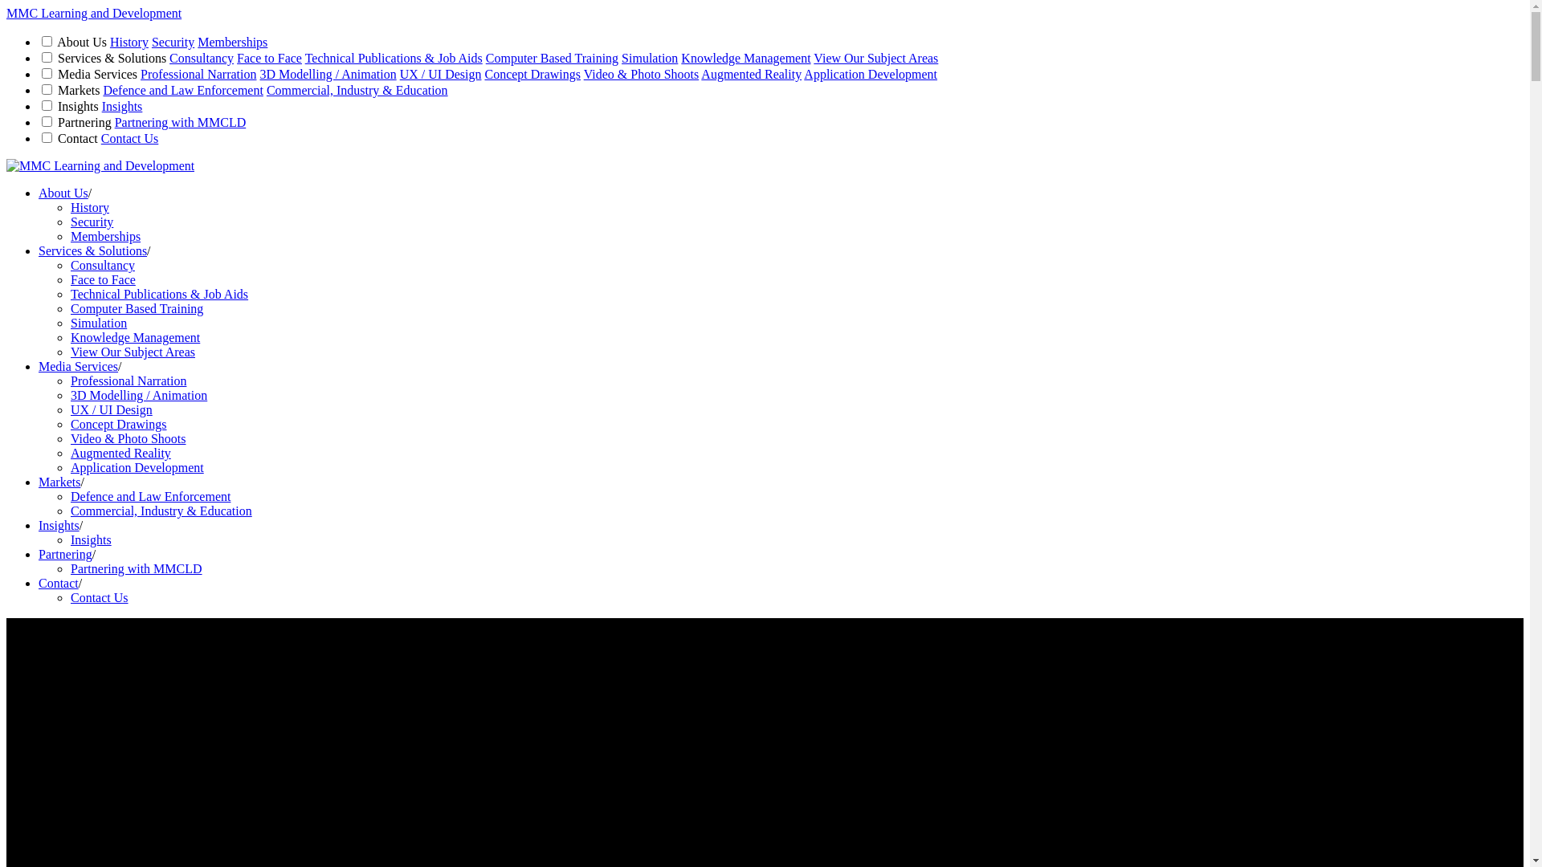 The height and width of the screenshot is (867, 1542). What do you see at coordinates (94, 13) in the screenshot?
I see `MMC Learning and Development` at bounding box center [94, 13].